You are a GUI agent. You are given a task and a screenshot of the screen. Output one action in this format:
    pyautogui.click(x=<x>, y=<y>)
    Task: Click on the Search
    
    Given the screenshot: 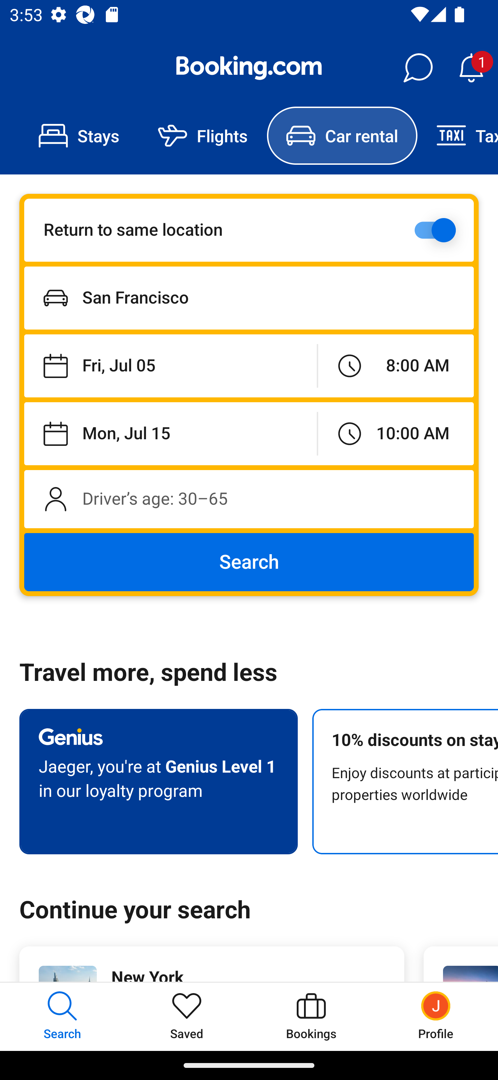 What is the action you would take?
    pyautogui.click(x=249, y=562)
    